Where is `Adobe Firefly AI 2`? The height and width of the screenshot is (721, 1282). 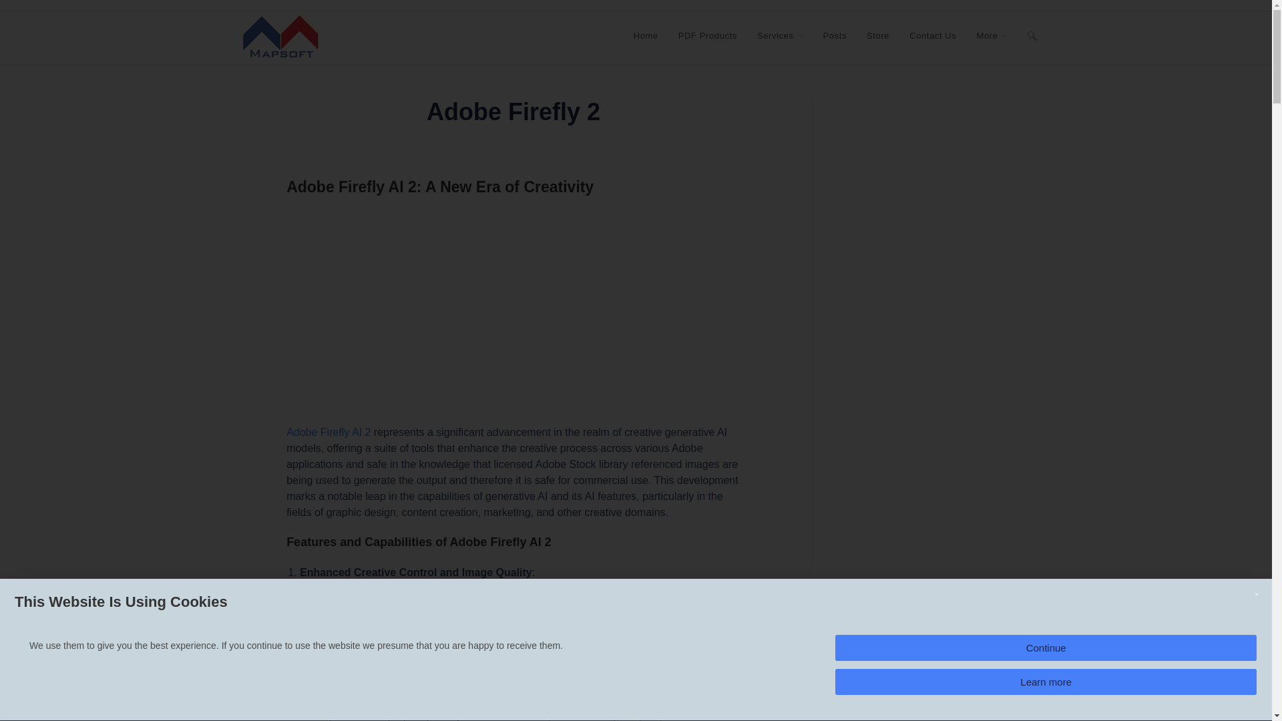 Adobe Firefly AI 2 is located at coordinates (328, 432).